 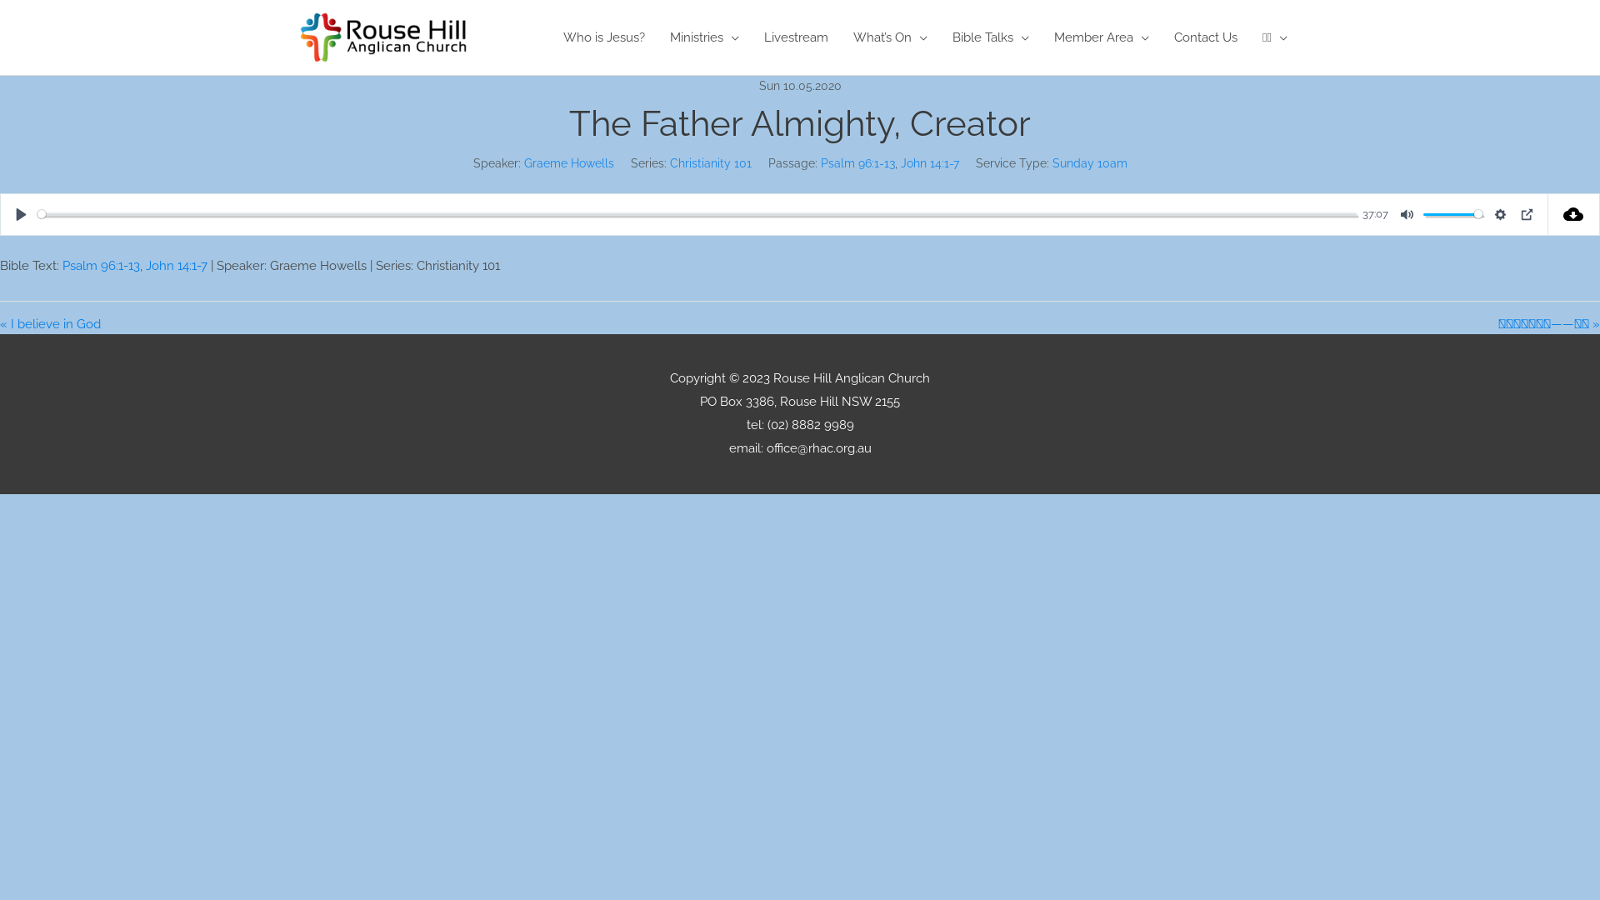 I want to click on John 14:1-7, so click(x=177, y=266).